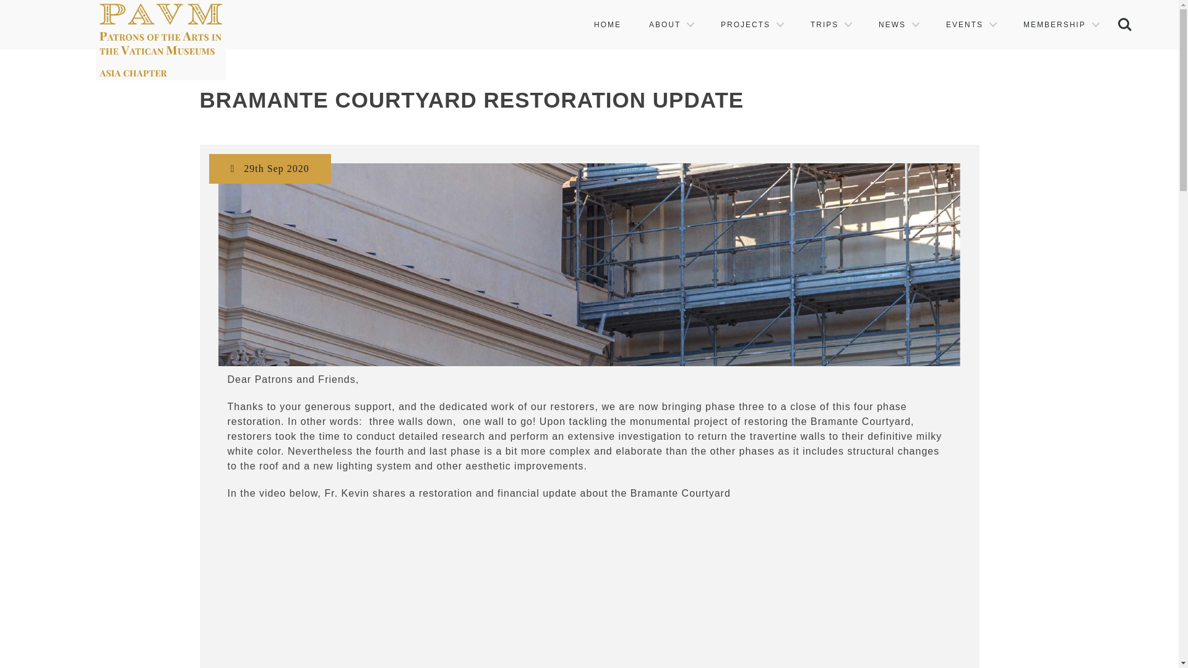  What do you see at coordinates (898, 25) in the screenshot?
I see `News` at bounding box center [898, 25].